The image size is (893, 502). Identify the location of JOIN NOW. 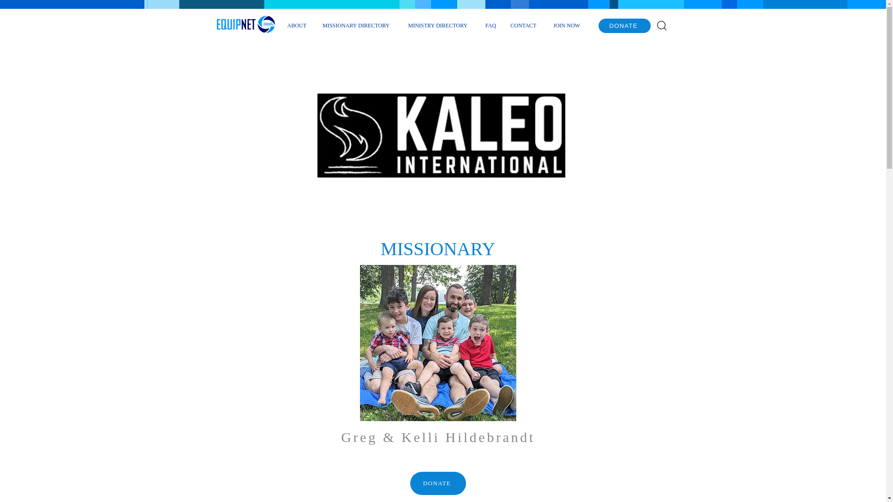
(568, 25).